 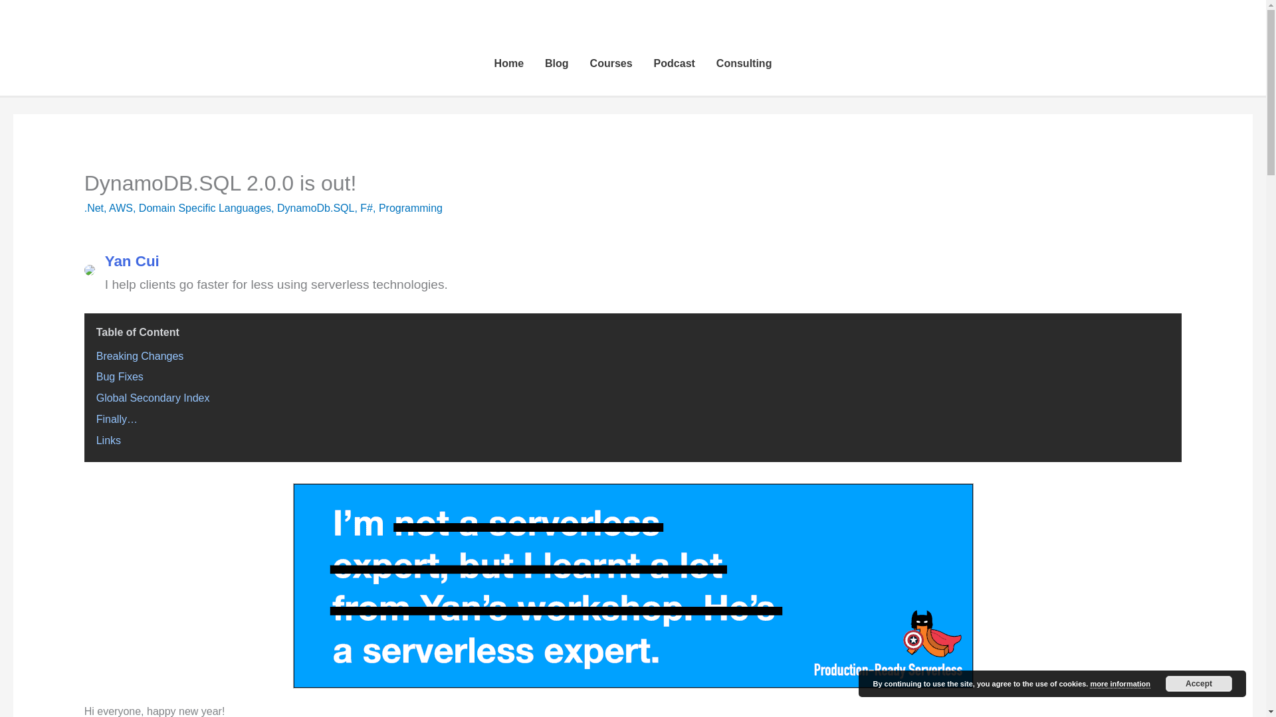 I want to click on Consulting, so click(x=744, y=64).